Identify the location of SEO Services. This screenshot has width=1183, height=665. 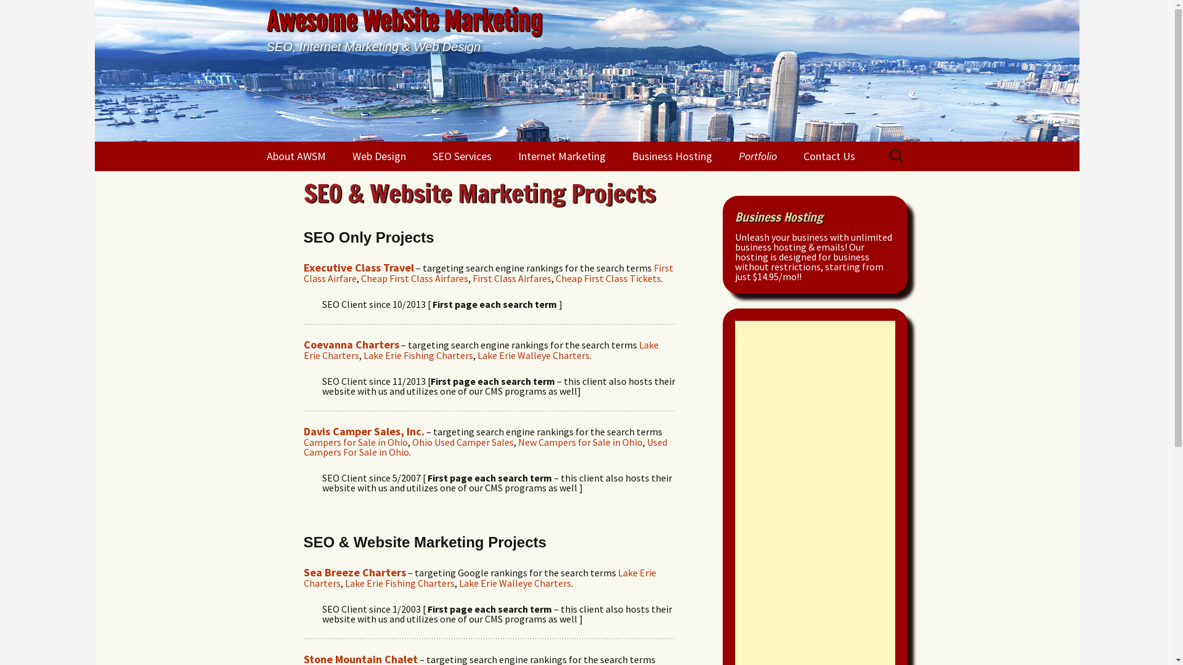
(462, 156).